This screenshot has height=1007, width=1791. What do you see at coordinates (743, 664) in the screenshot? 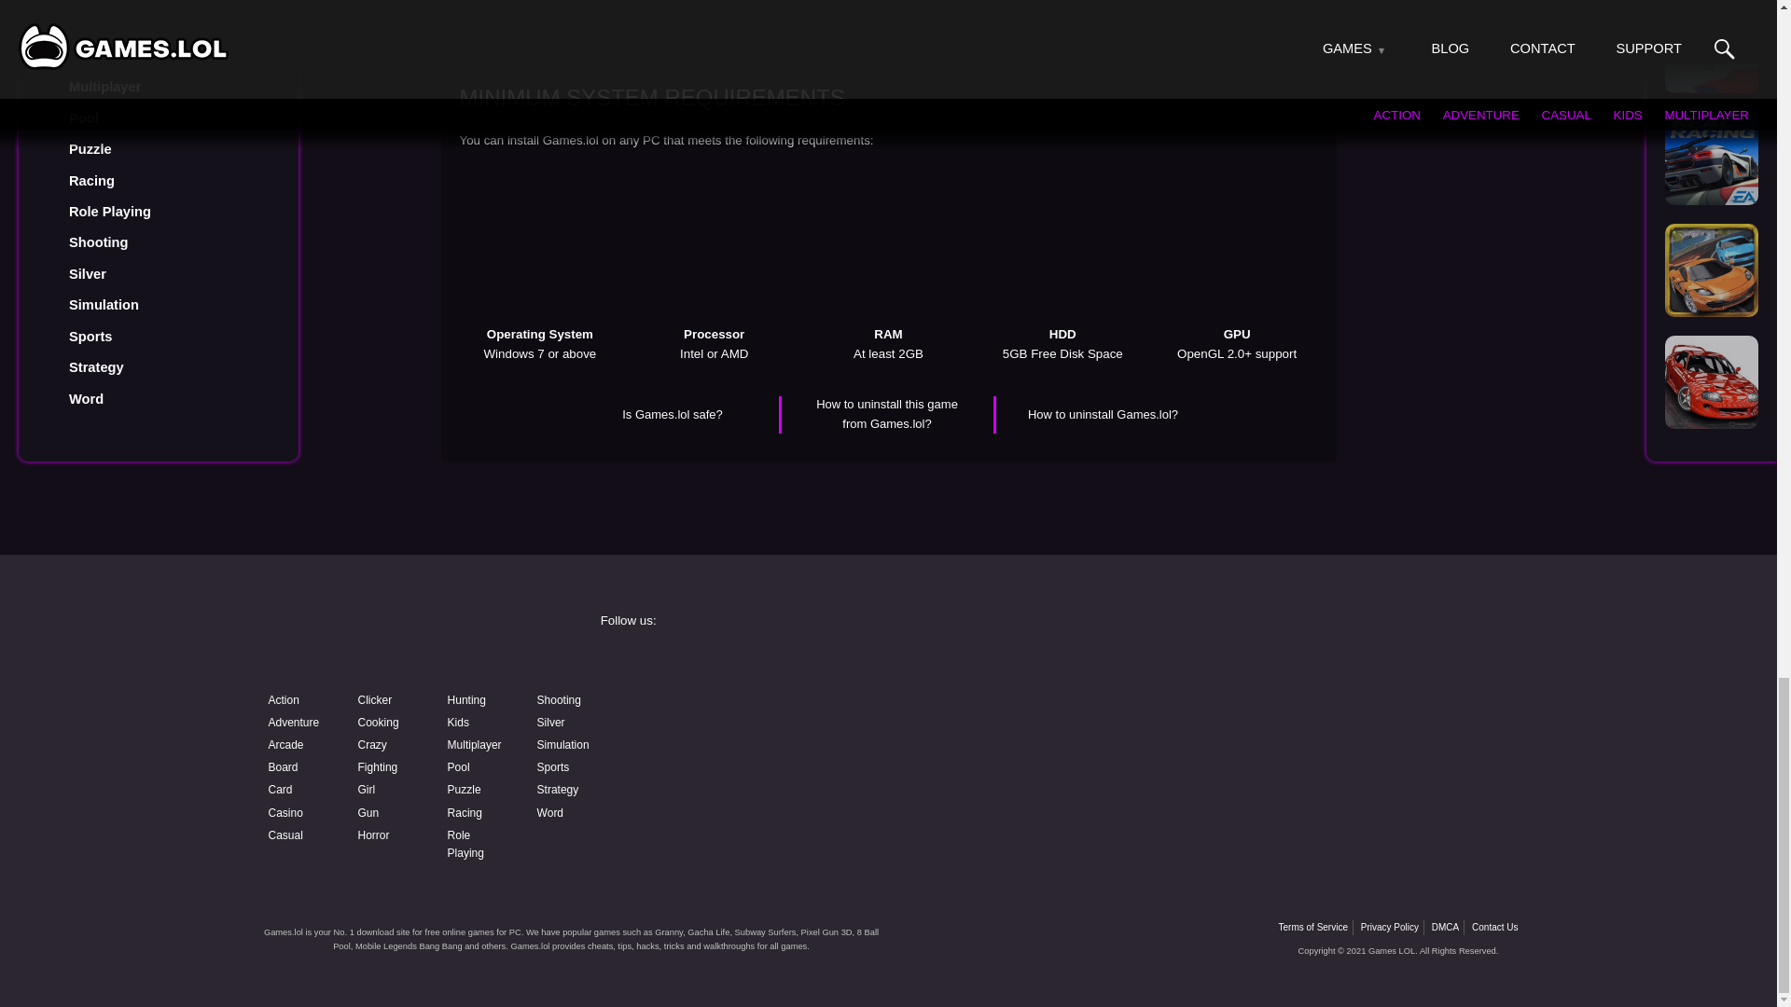
I see `Facebook` at bounding box center [743, 664].